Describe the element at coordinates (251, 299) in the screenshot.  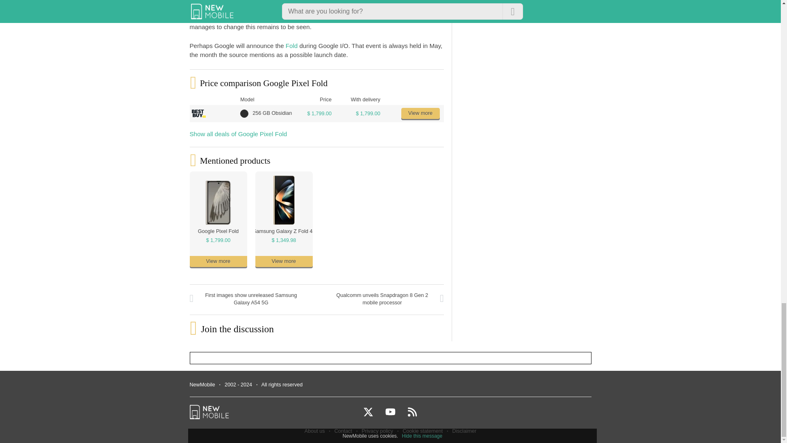
I see `First images show unreleased Samsung Galaxy A54 5G` at that location.